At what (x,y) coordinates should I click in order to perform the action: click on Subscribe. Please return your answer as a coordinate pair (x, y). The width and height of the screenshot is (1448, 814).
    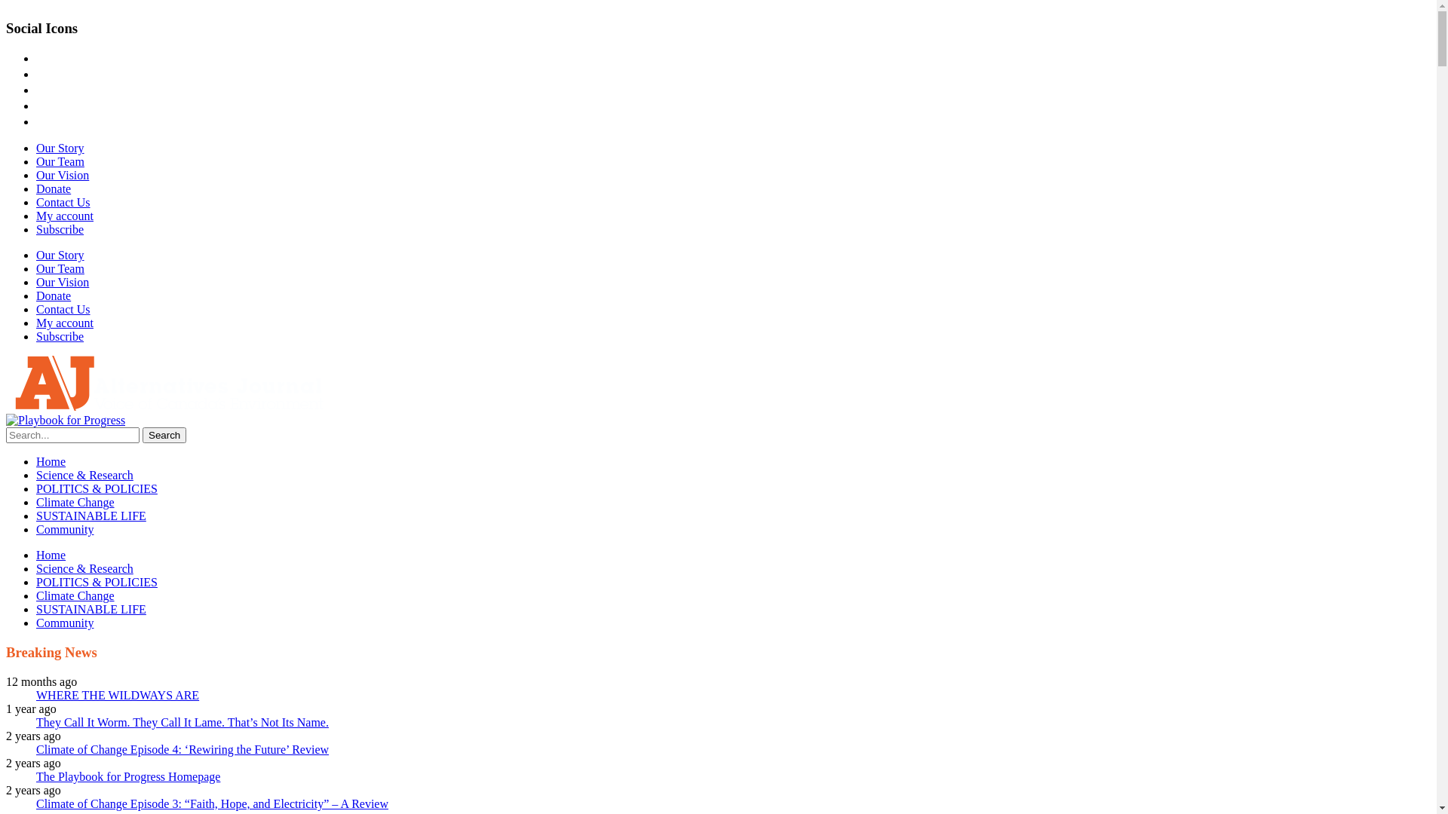
    Looking at the image, I should click on (60, 229).